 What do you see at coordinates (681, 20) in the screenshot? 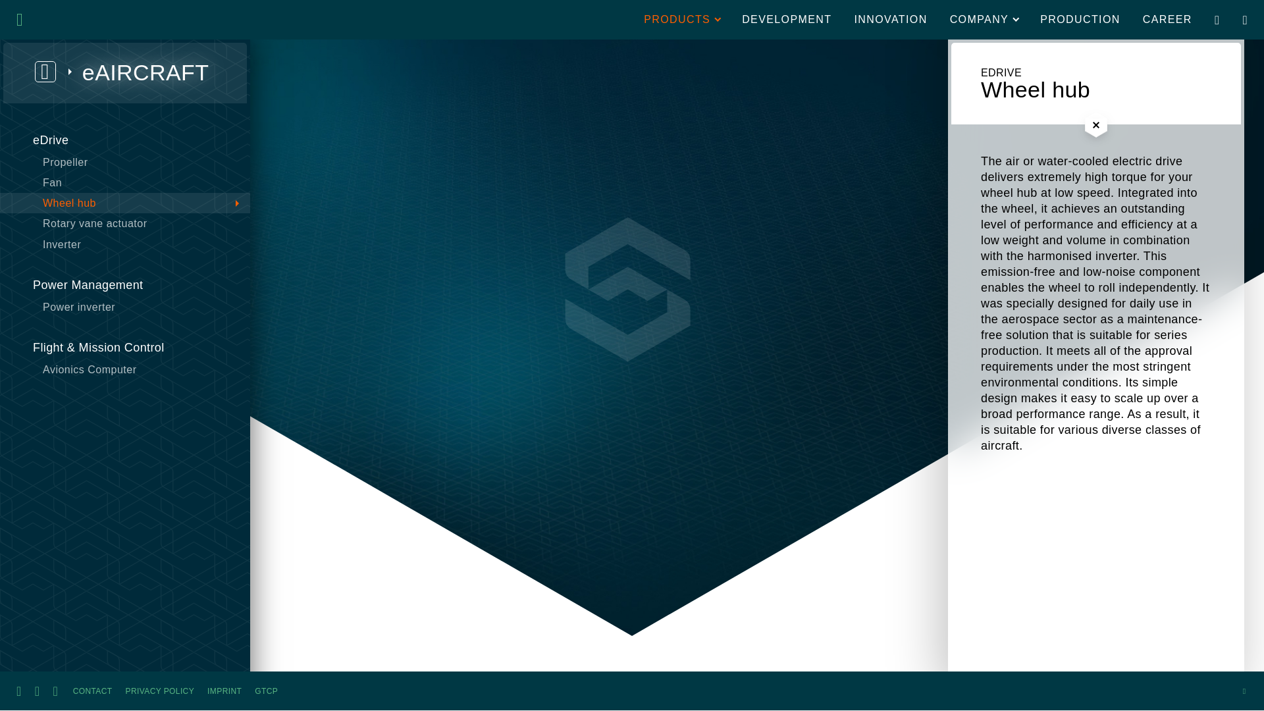
I see `PRODUCTS` at bounding box center [681, 20].